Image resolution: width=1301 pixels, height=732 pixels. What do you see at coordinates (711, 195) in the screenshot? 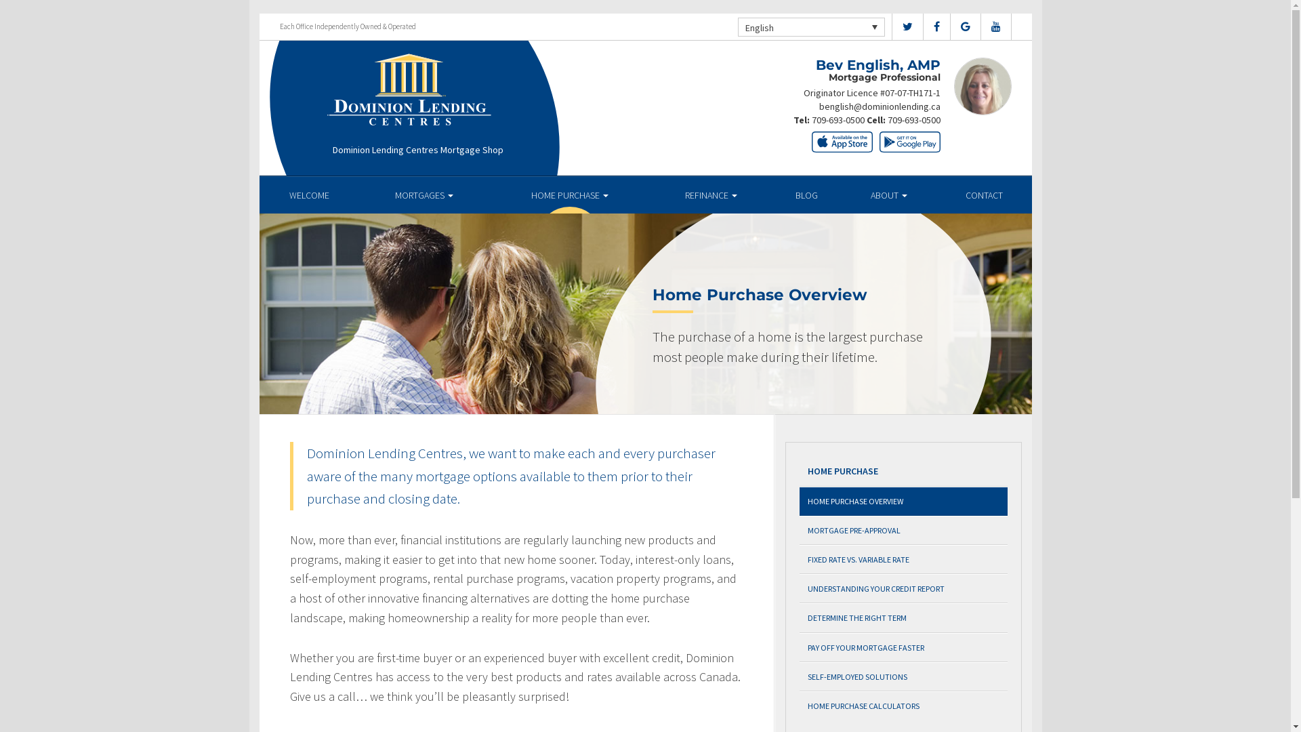
I see `REFINANCE` at bounding box center [711, 195].